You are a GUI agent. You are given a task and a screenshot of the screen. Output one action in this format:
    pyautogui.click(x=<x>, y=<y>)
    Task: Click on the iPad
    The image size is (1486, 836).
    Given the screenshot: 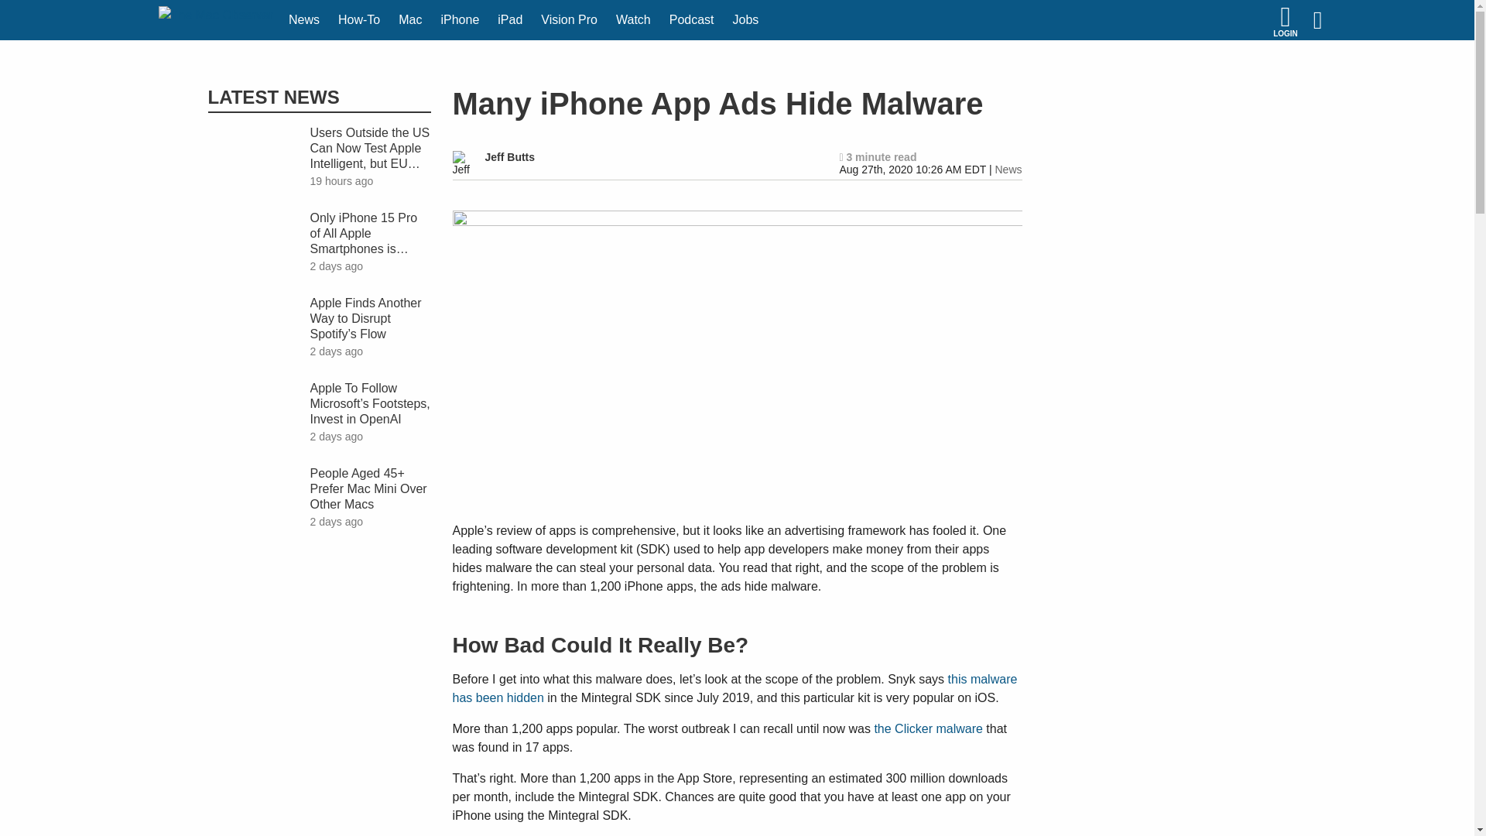 What is the action you would take?
    pyautogui.click(x=510, y=20)
    